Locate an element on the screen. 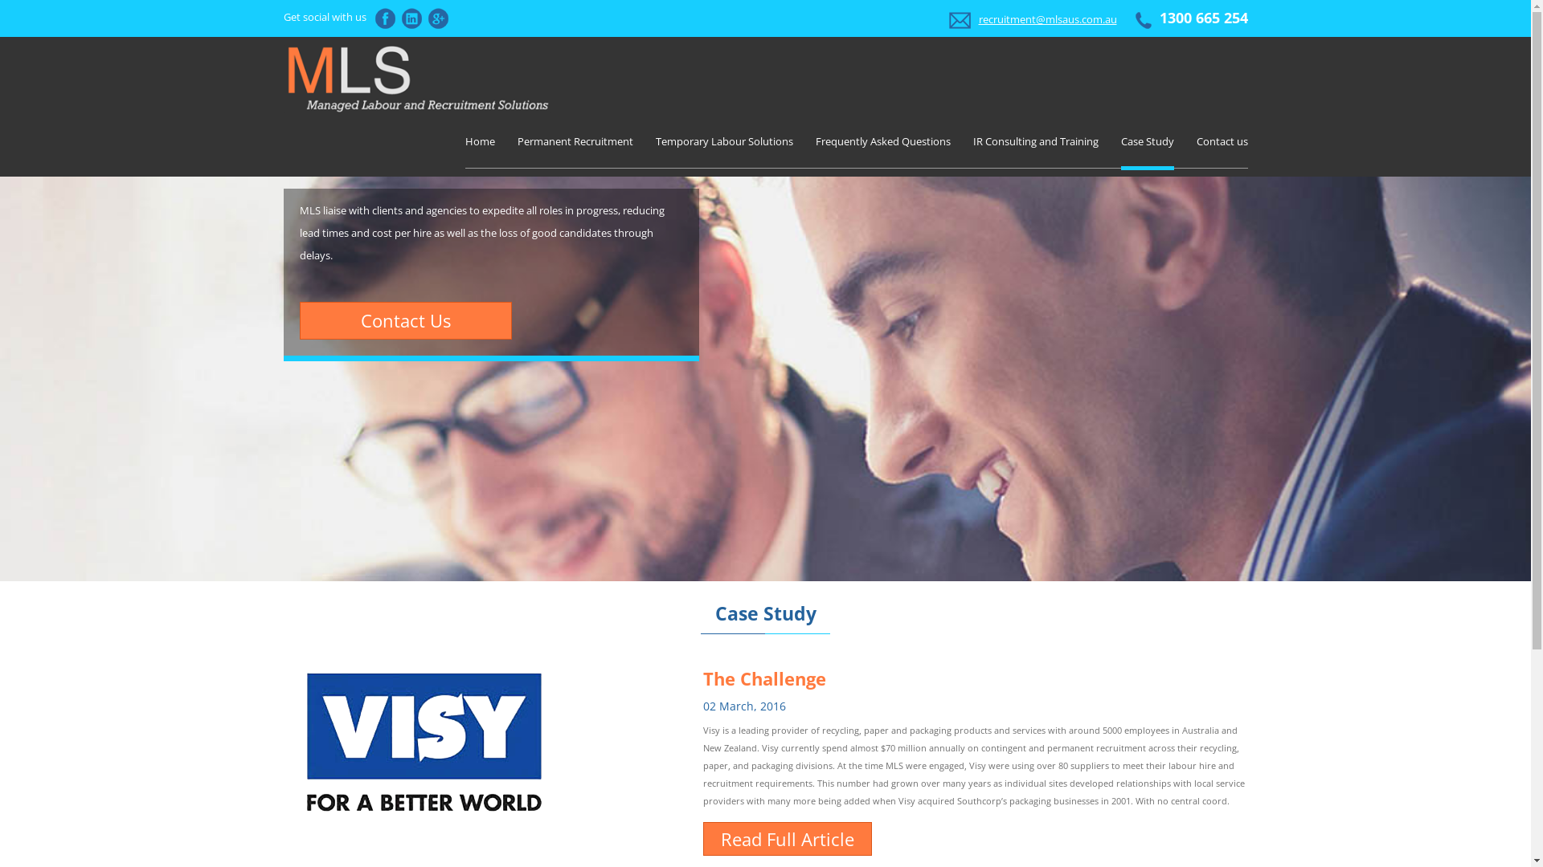 This screenshot has height=867, width=1543. Frequently Asked Questions is located at coordinates (882, 141).